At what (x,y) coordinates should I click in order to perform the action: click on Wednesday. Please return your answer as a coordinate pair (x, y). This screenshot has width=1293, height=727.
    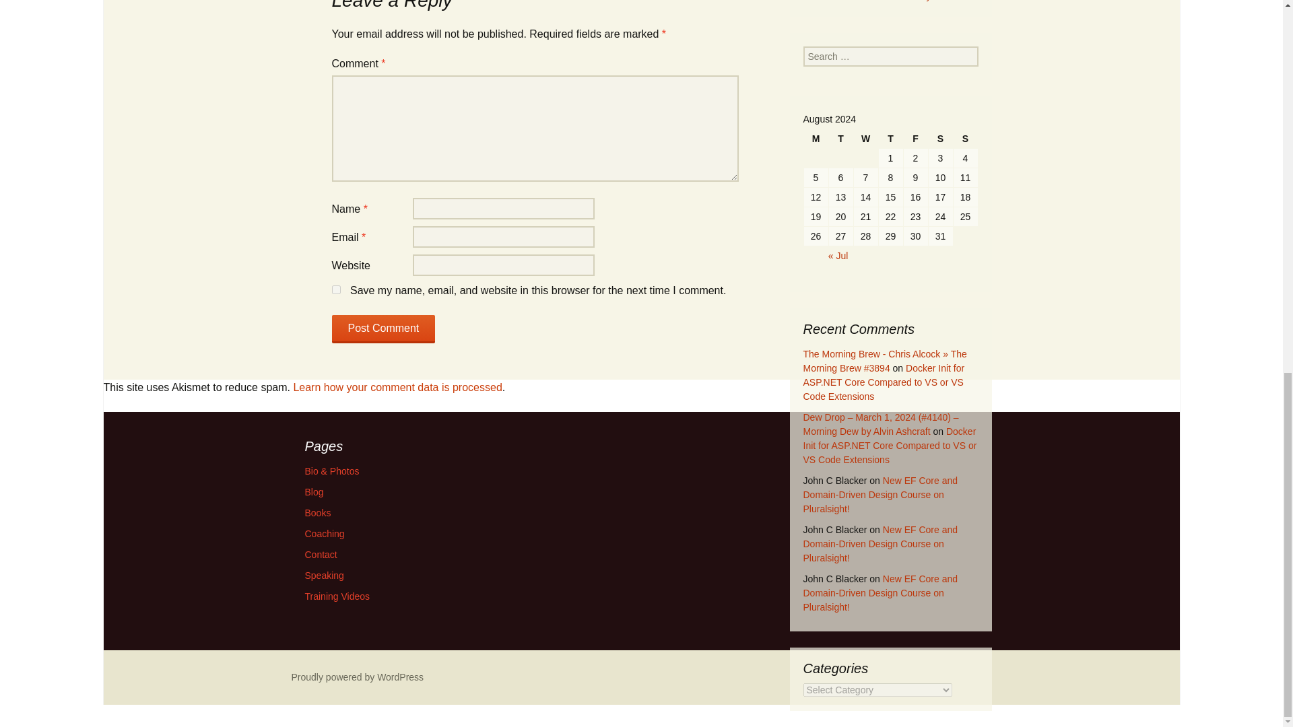
    Looking at the image, I should click on (865, 139).